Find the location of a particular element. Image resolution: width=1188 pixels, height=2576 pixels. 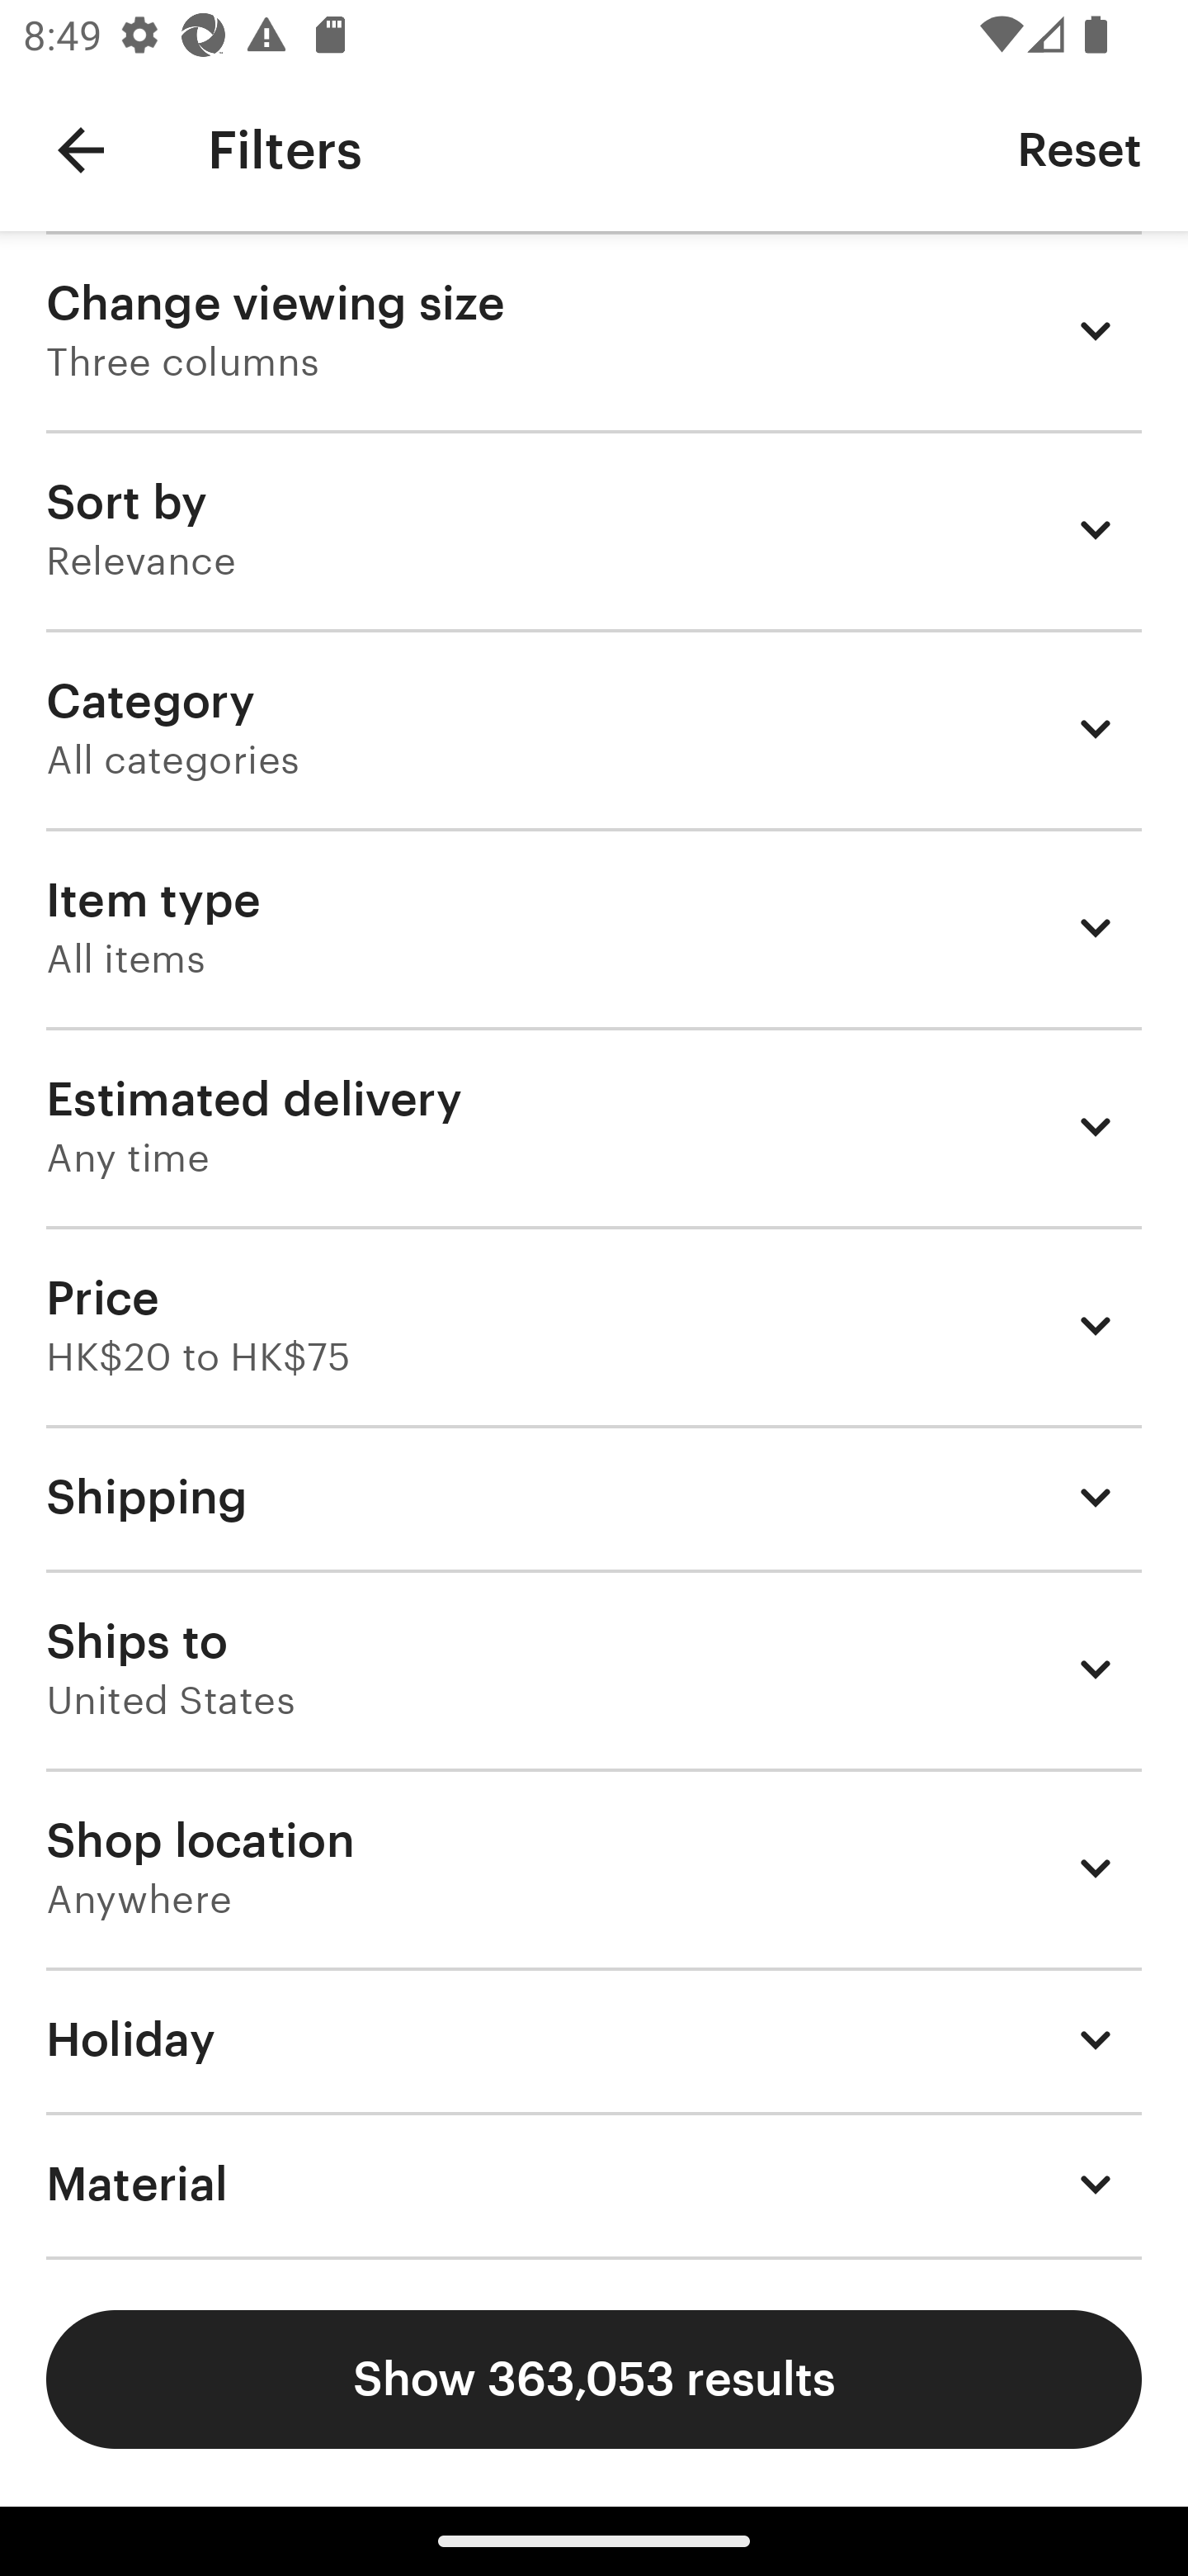

Sort by Relevance is located at coordinates (594, 529).